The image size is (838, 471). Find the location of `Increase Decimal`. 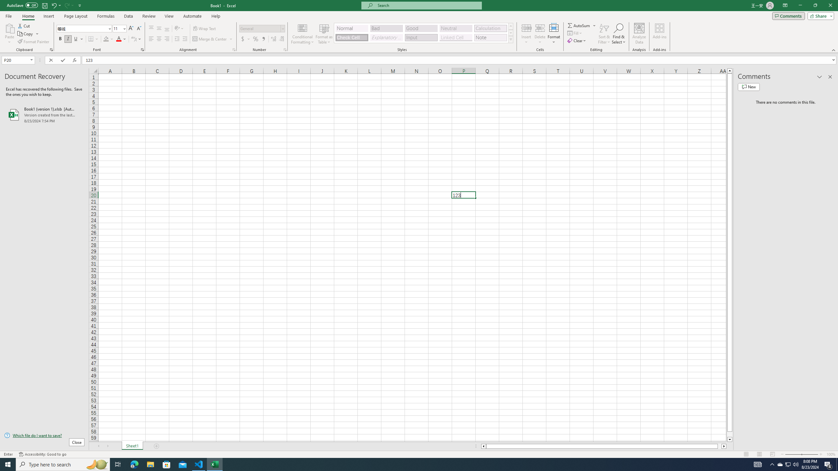

Increase Decimal is located at coordinates (274, 39).